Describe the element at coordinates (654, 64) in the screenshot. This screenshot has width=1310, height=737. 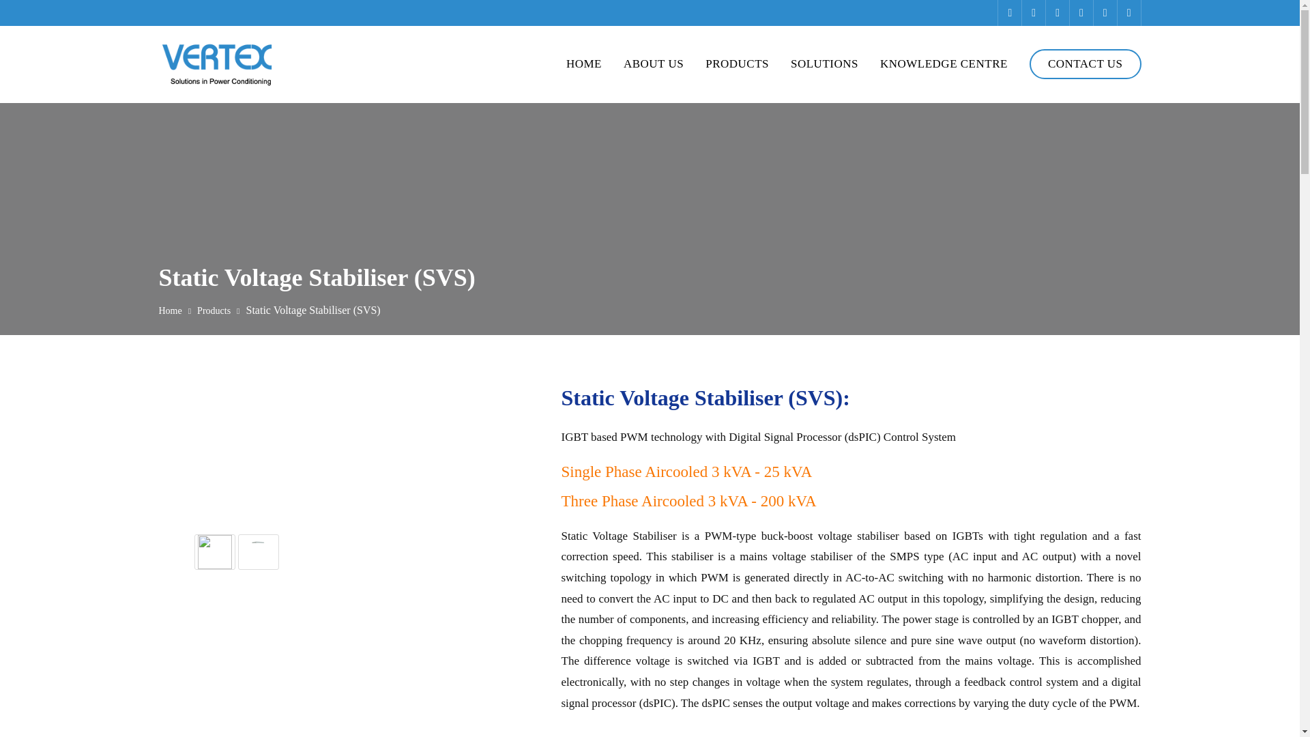
I see `About Us` at that location.